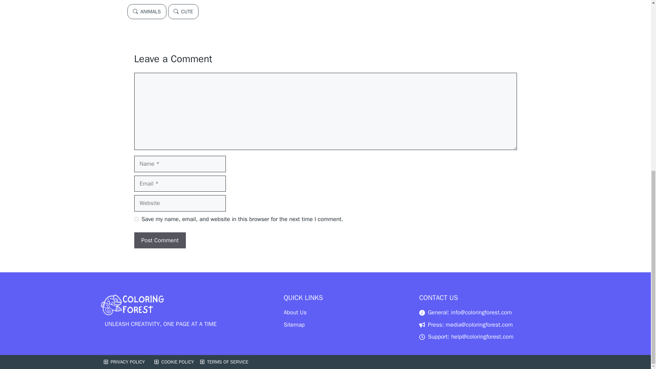  Describe the element at coordinates (146, 12) in the screenshot. I see `ANIMALS` at that location.